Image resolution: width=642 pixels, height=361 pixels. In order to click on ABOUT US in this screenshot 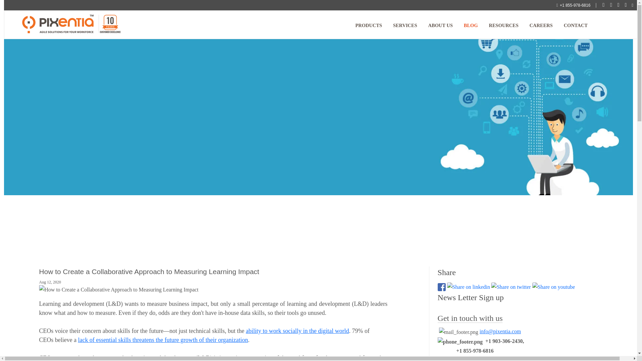, I will do `click(440, 25)`.